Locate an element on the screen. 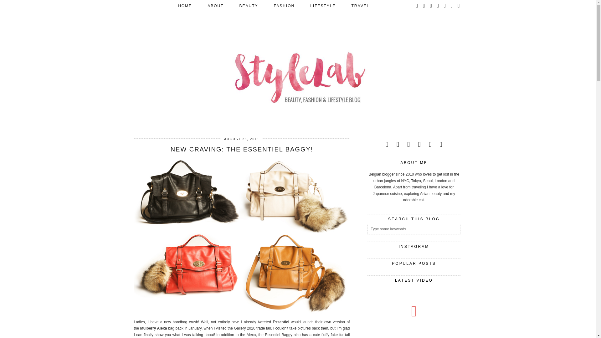  HOME is located at coordinates (185, 6).